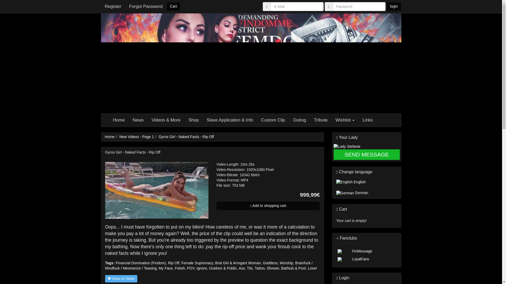 The width and height of the screenshot is (506, 284). Describe the element at coordinates (119, 120) in the screenshot. I see `Home` at that location.